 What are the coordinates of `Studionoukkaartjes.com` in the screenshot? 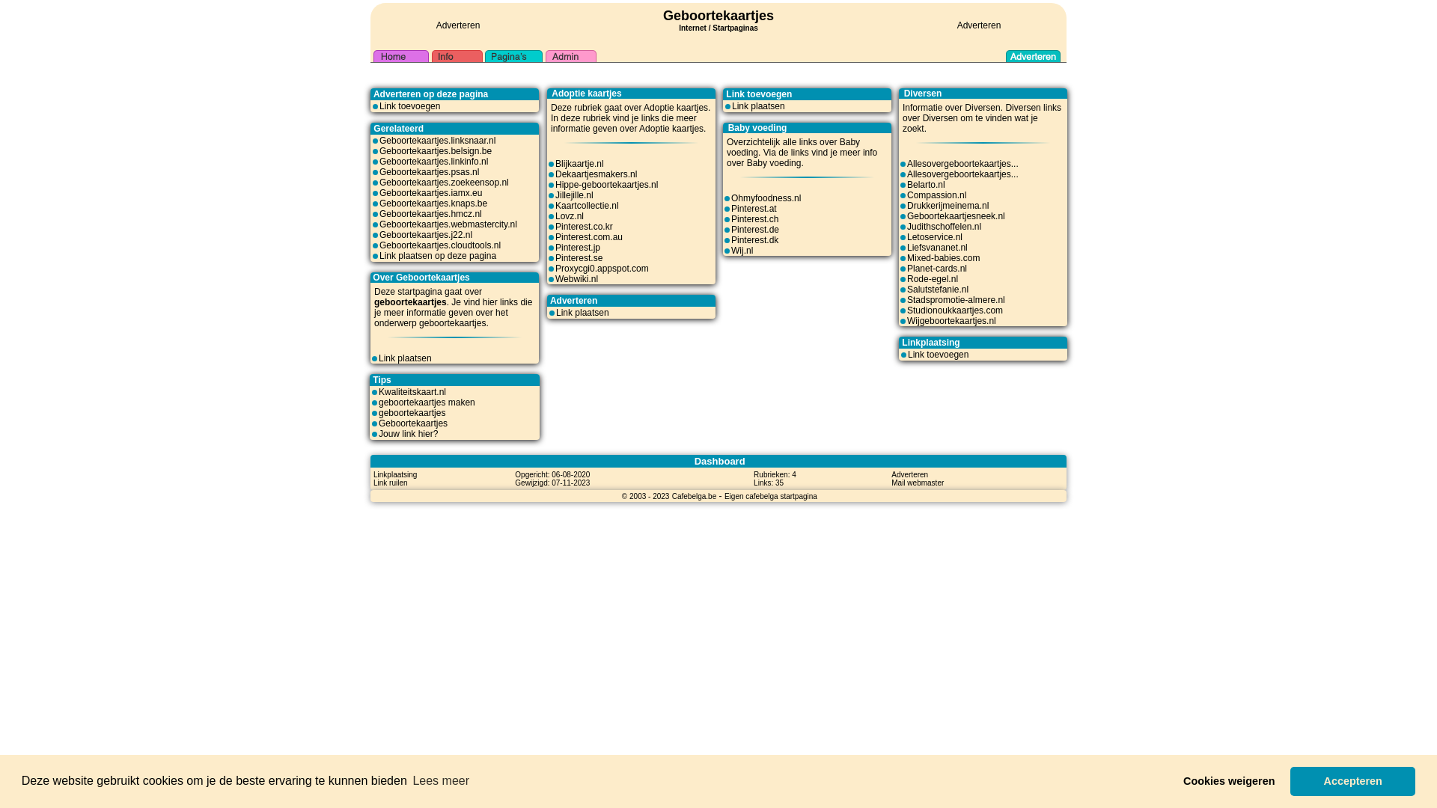 It's located at (955, 310).